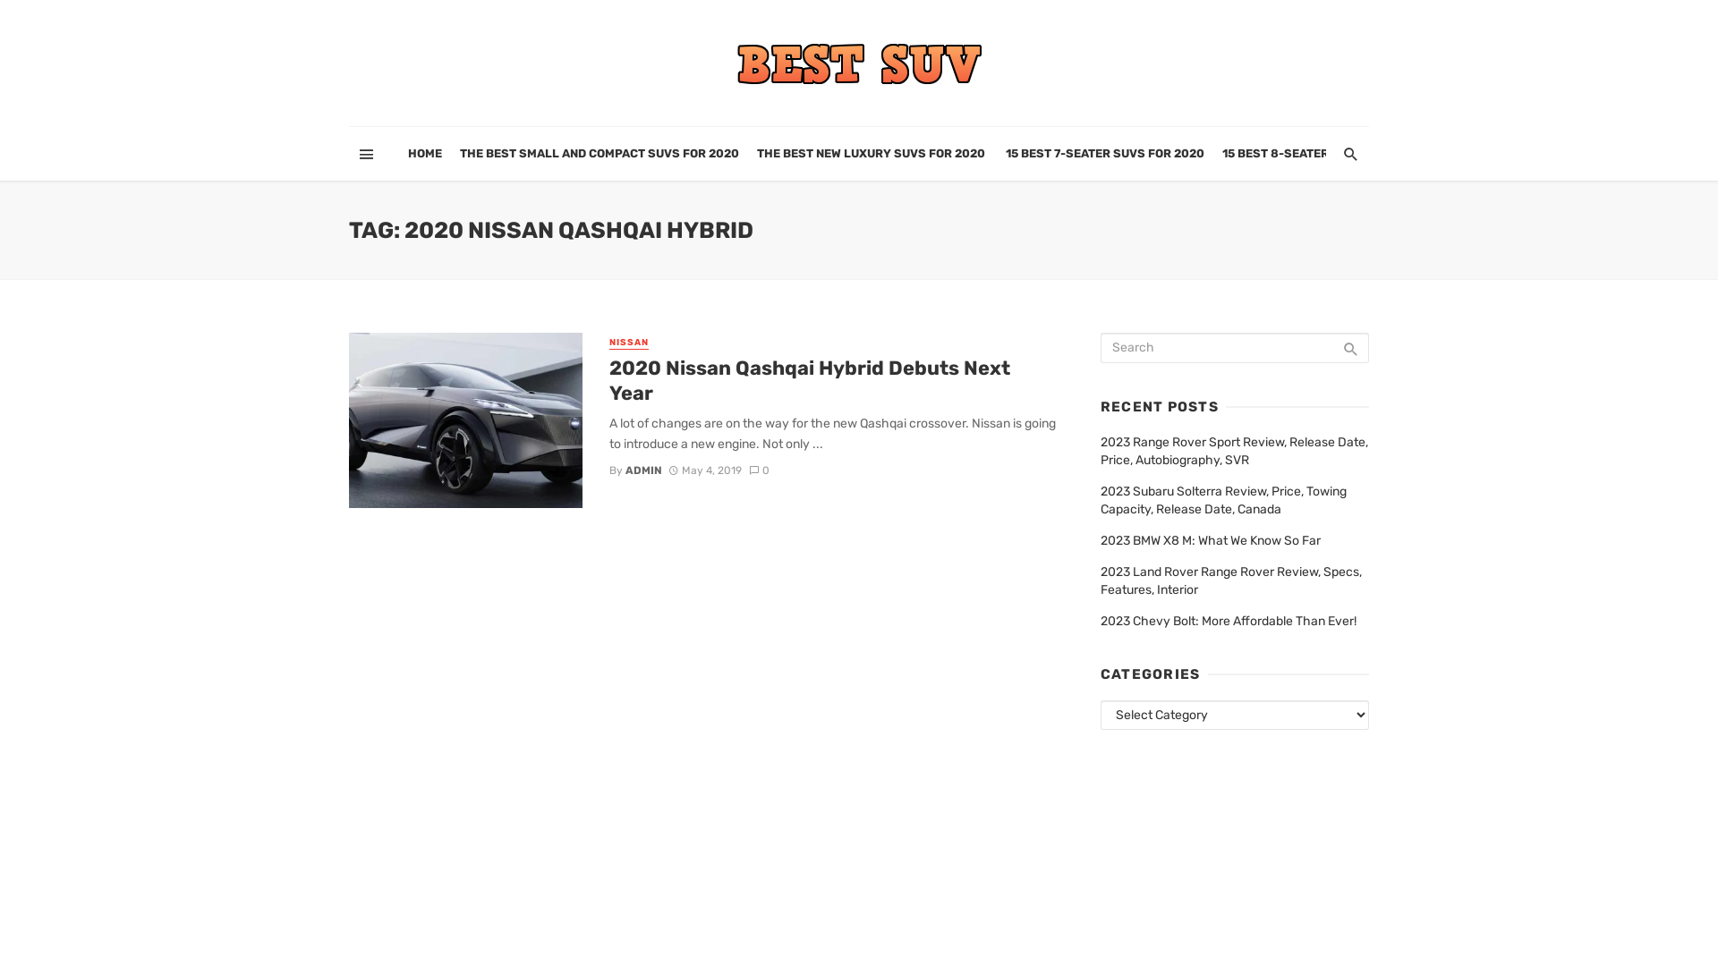 The image size is (1718, 966). I want to click on 2023 Chevy Bolt: More Affordable Than Ever!, so click(1229, 622).